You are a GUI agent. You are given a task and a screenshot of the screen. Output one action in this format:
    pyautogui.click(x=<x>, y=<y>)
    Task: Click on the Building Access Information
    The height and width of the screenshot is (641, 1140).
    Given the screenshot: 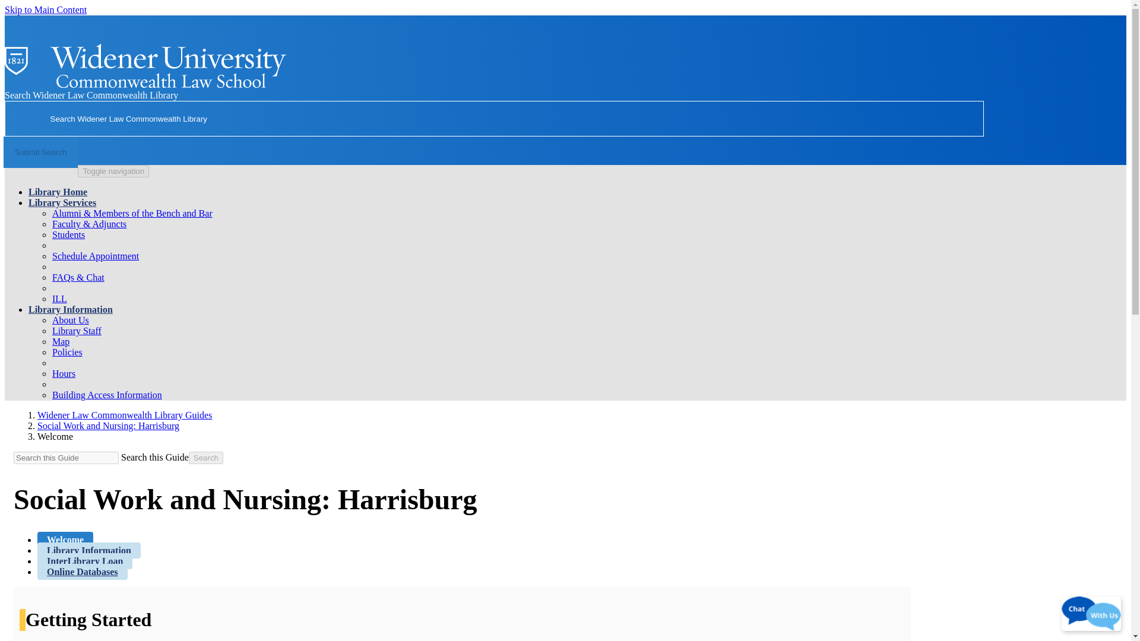 What is the action you would take?
    pyautogui.click(x=107, y=394)
    